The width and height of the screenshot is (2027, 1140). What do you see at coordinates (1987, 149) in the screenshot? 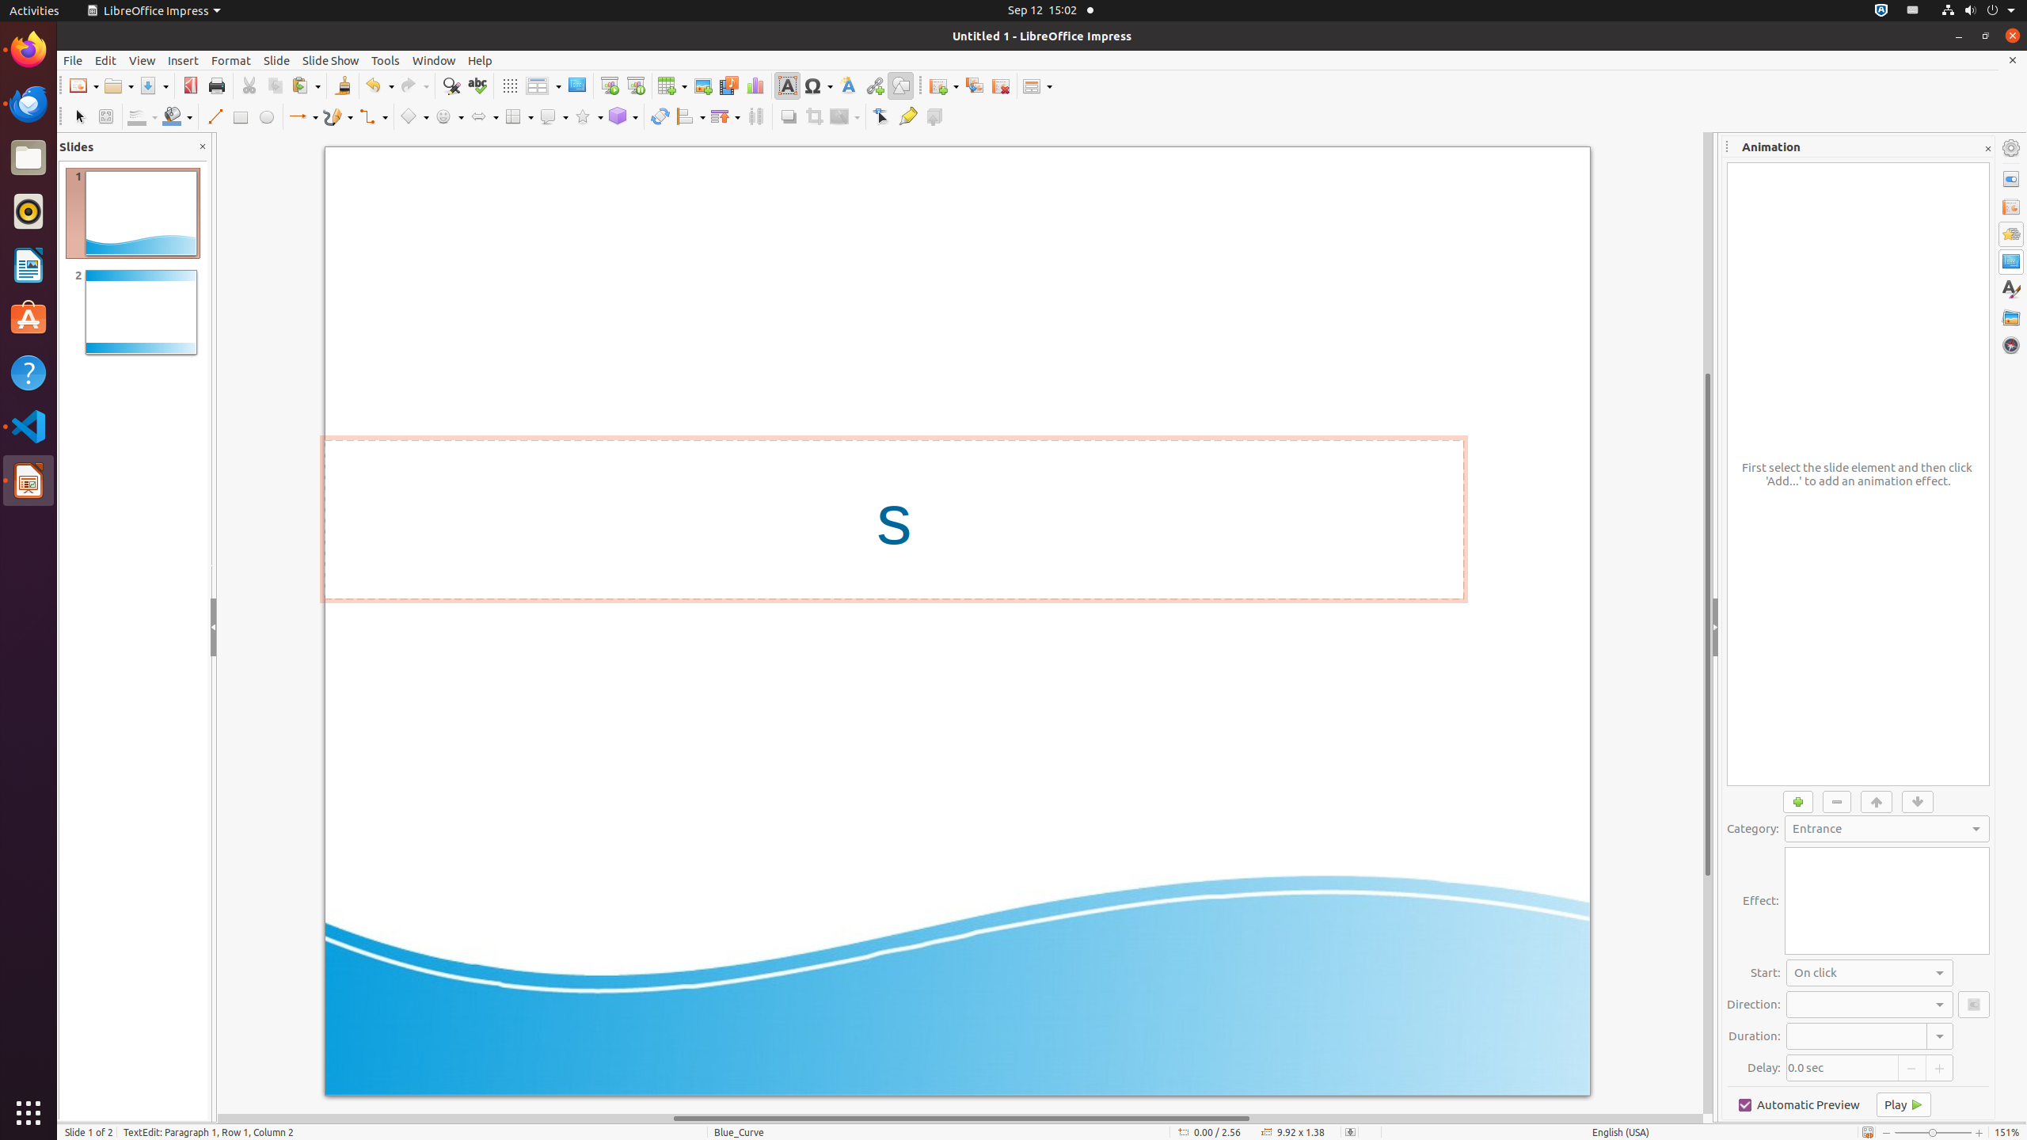
I see `Close Sidebar Deck` at bounding box center [1987, 149].